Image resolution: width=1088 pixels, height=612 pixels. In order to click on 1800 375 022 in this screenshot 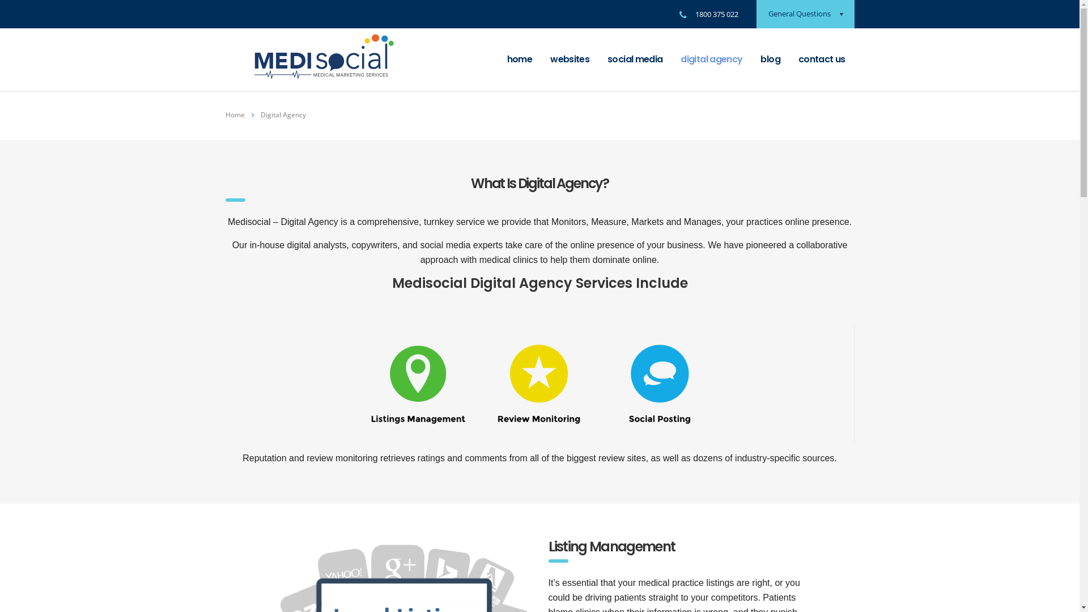, I will do `click(716, 14)`.